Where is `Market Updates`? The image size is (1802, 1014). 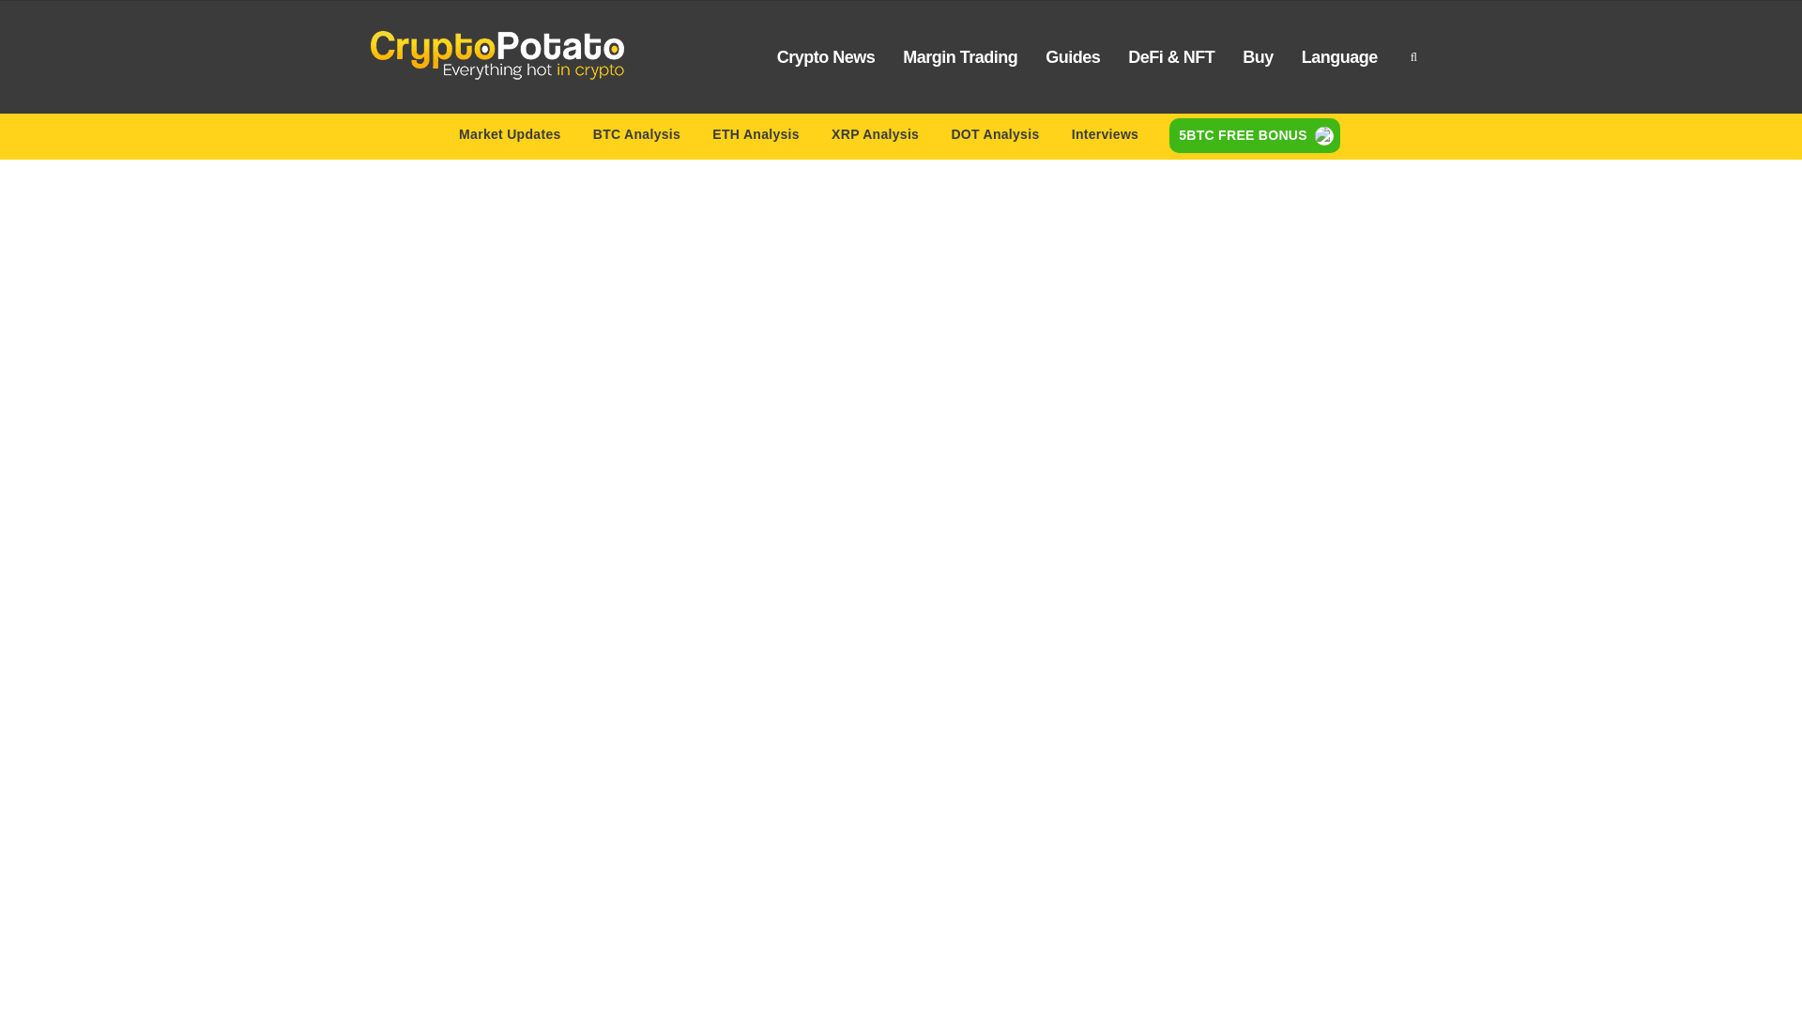
Market Updates is located at coordinates (510, 137).